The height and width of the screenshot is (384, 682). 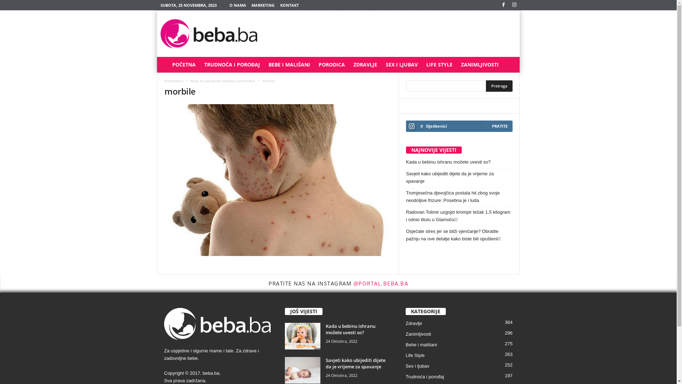 I want to click on ZDRAVLJE, so click(x=365, y=65).